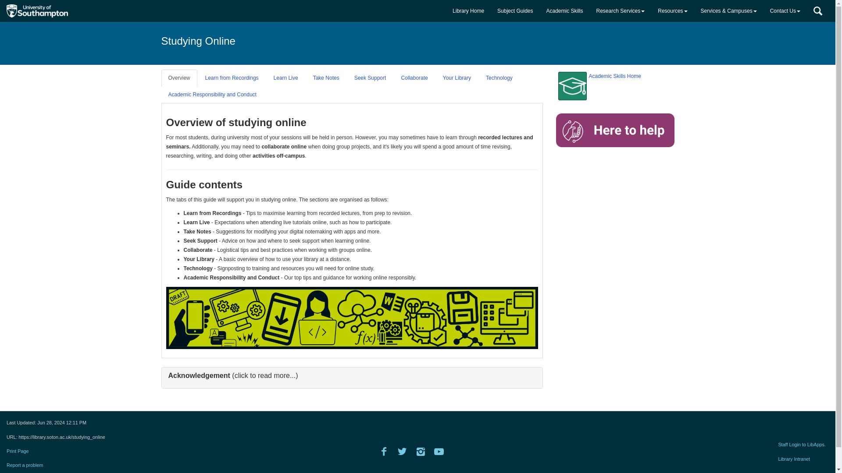  I want to click on Research Services, so click(621, 11).